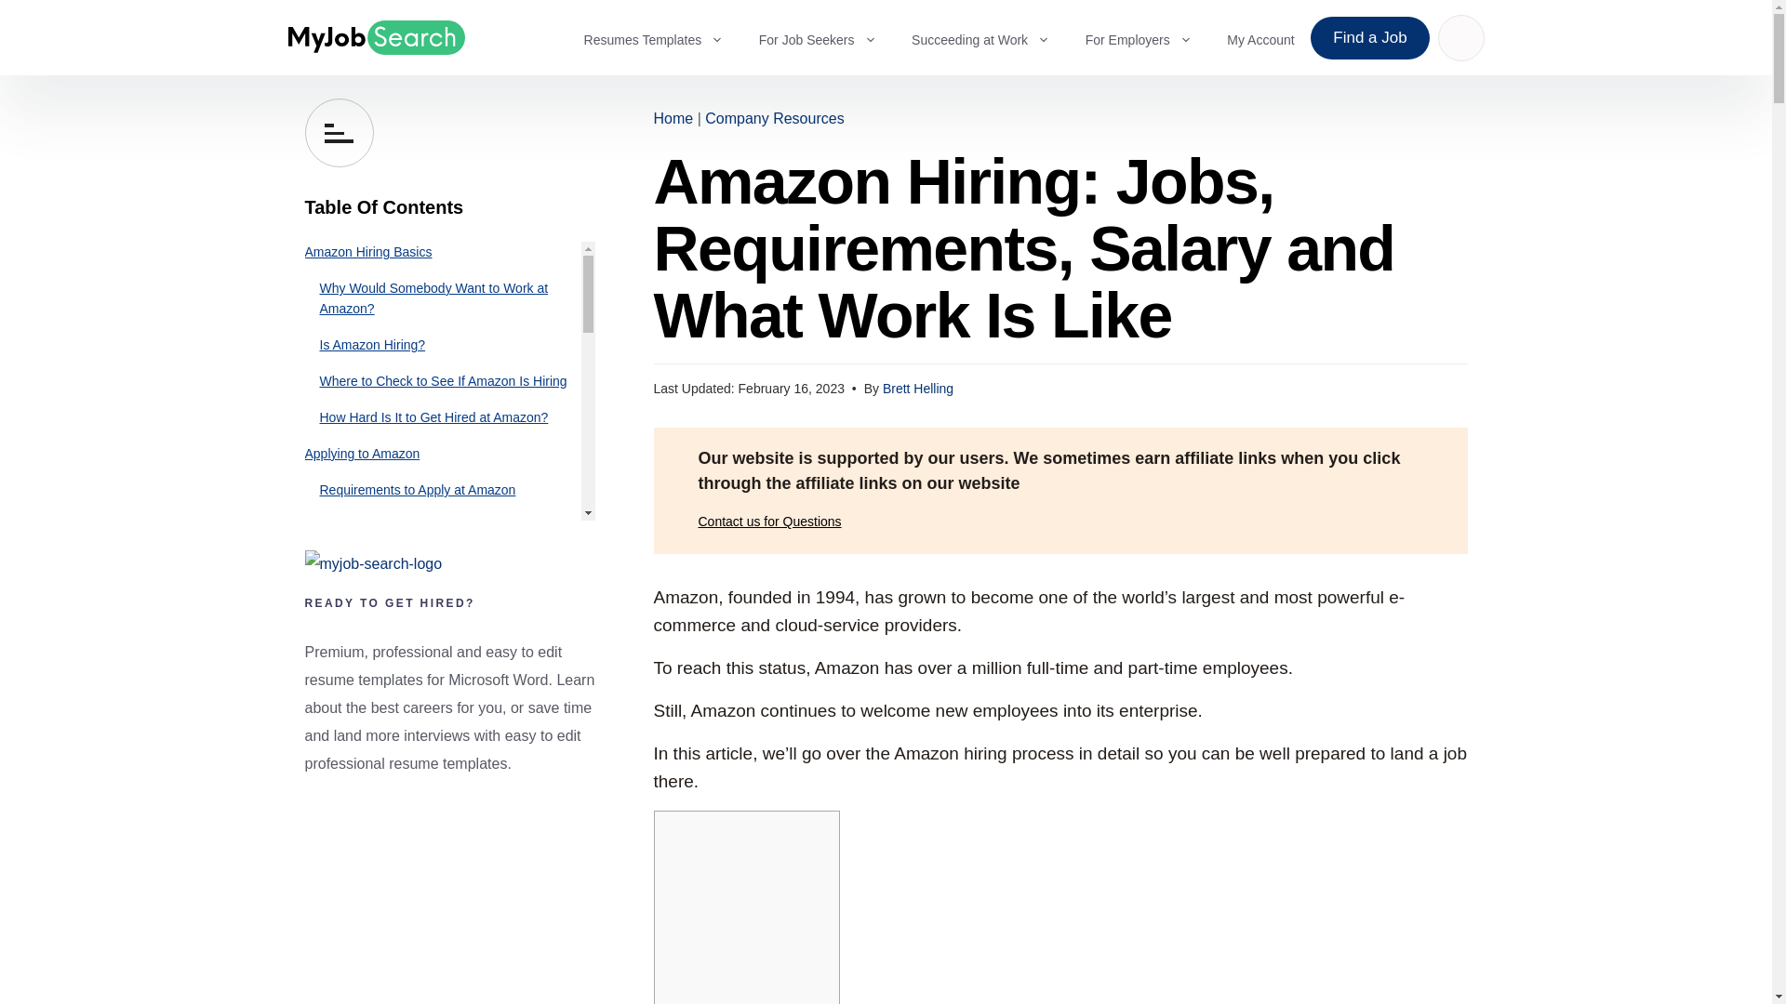 This screenshot has height=1004, width=1786. I want to click on For Job Seekers, so click(828, 37).